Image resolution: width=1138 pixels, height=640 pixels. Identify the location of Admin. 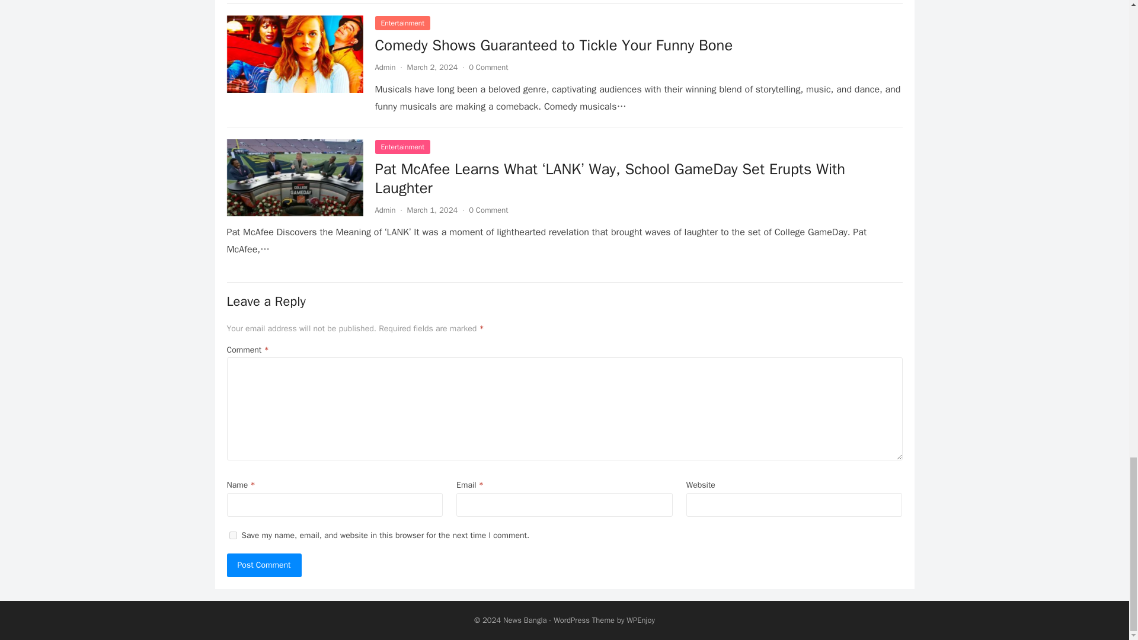
(384, 67).